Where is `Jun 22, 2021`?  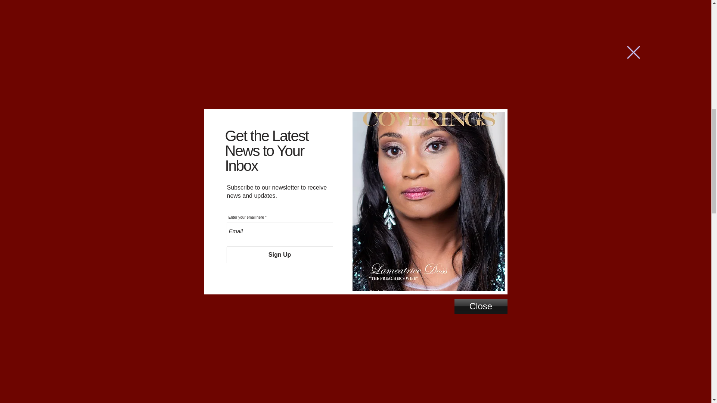
Jun 22, 2021 is located at coordinates (255, 52).